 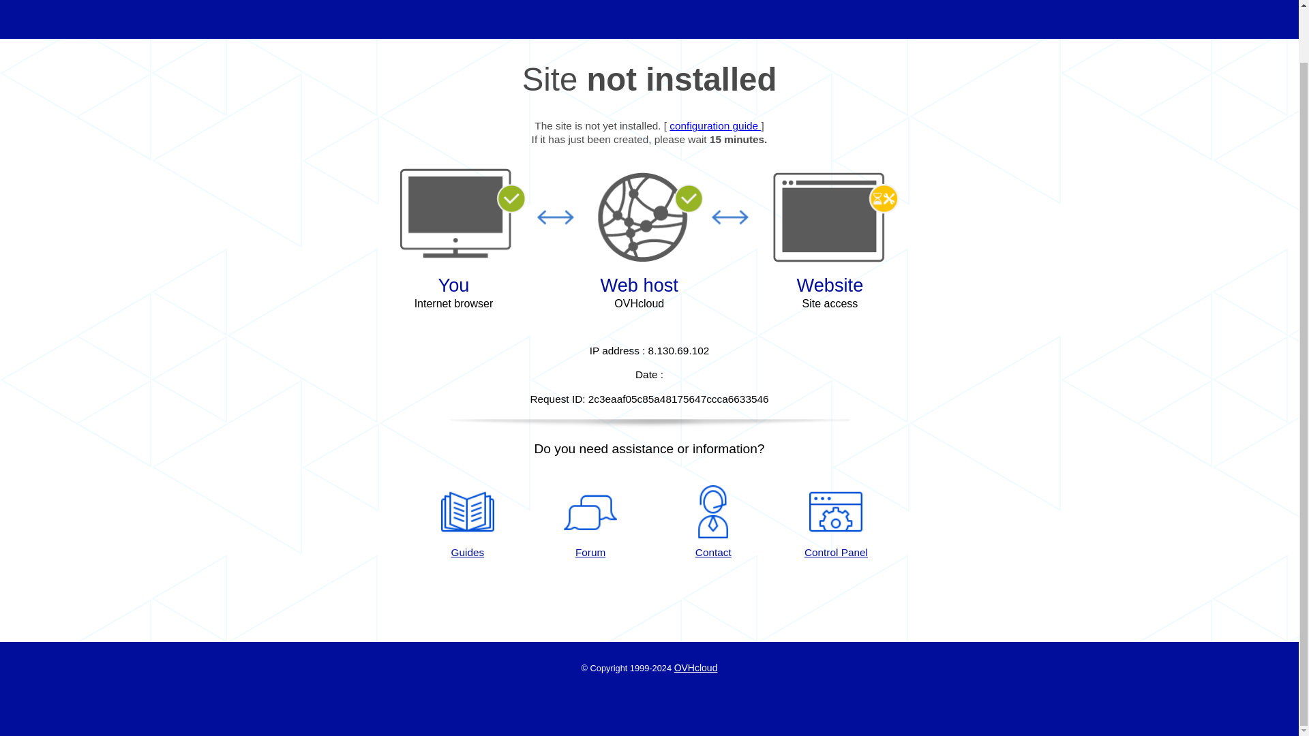 What do you see at coordinates (467, 522) in the screenshot?
I see `Guides` at bounding box center [467, 522].